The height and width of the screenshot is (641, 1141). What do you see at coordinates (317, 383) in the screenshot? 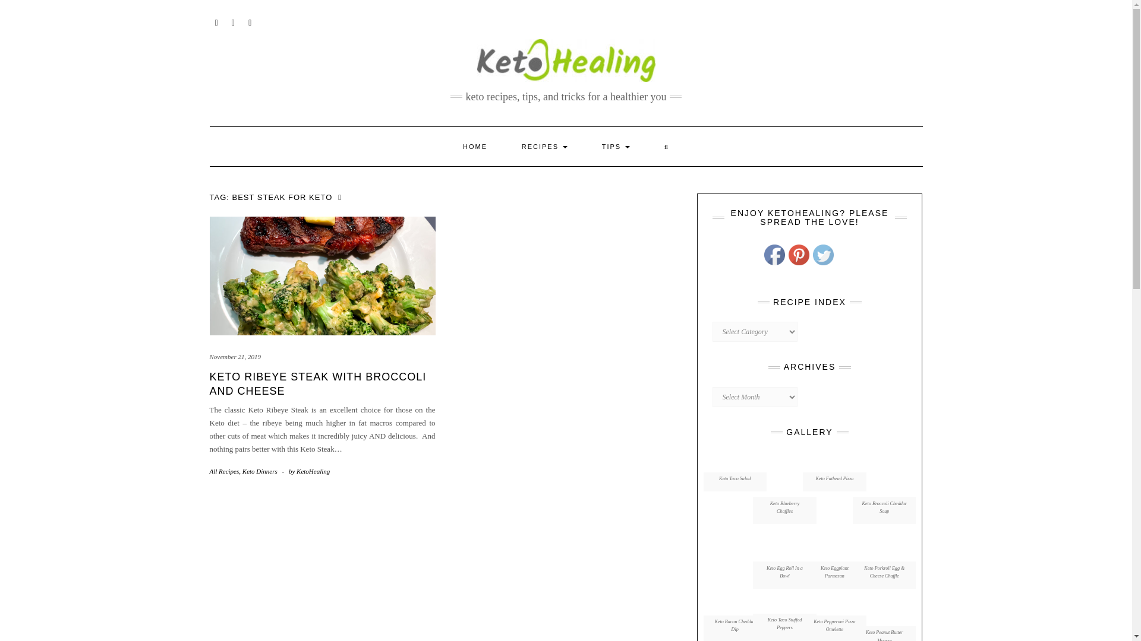
I see `KETO RIBEYE STEAK WITH BROCCOLI AND CHEESE` at bounding box center [317, 383].